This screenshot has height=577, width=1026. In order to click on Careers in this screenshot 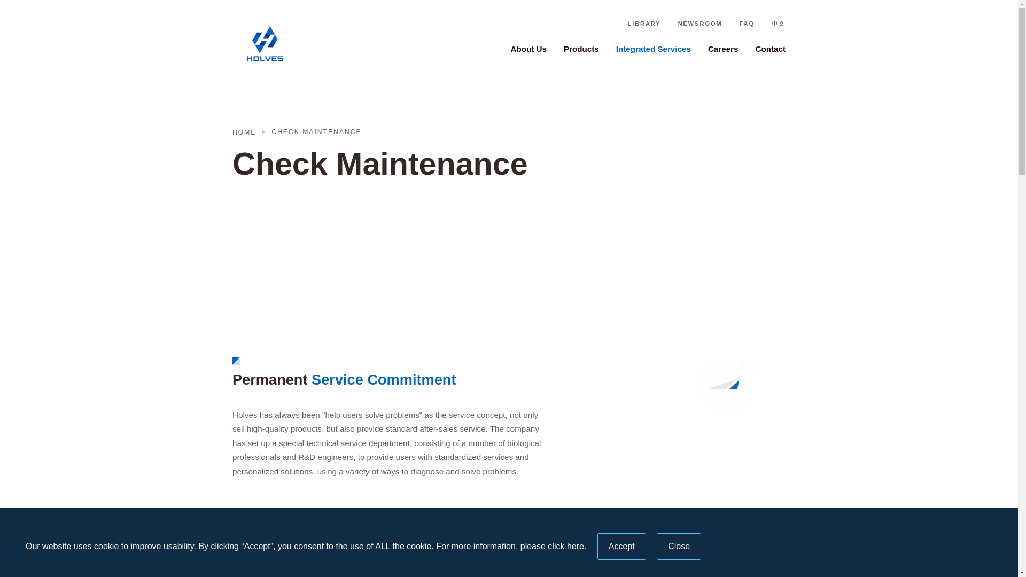, I will do `click(723, 48)`.